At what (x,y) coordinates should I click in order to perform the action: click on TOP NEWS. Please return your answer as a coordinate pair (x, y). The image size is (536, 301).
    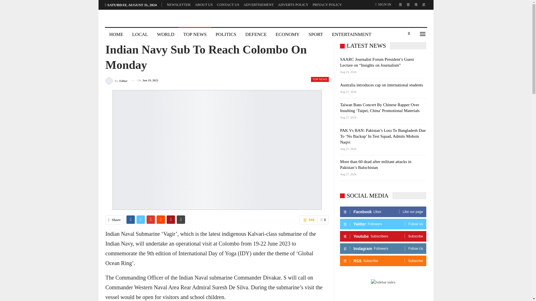
    Looking at the image, I should click on (320, 79).